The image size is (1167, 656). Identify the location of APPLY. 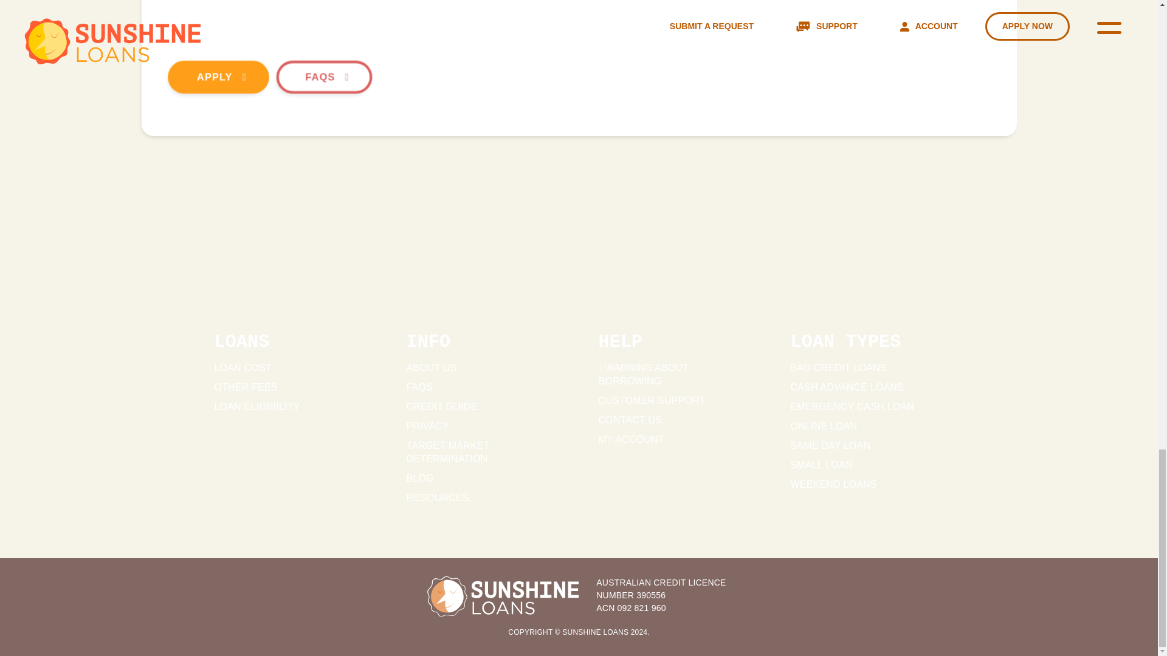
(216, 77).